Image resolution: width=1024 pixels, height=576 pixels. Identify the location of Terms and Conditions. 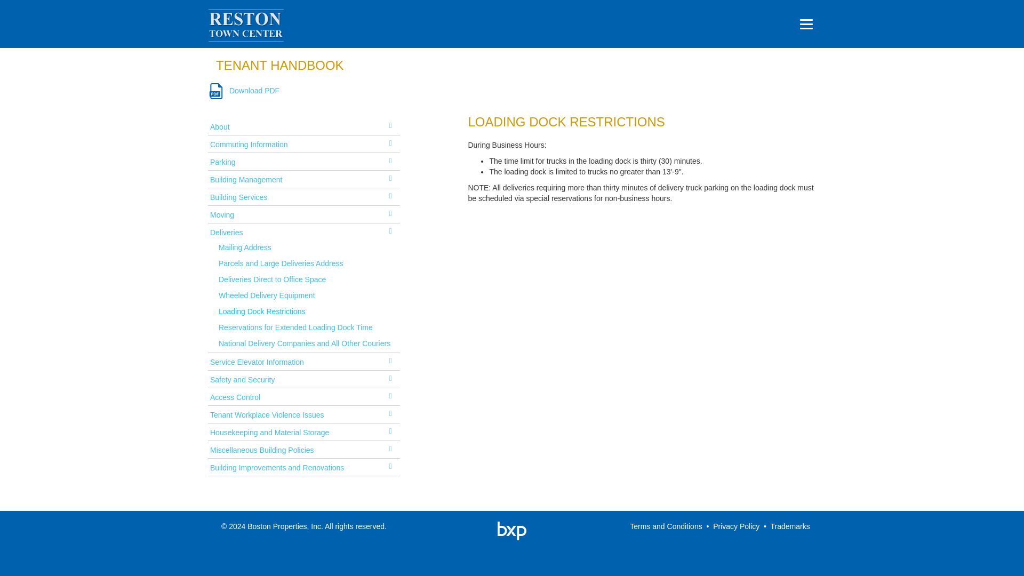
(666, 526).